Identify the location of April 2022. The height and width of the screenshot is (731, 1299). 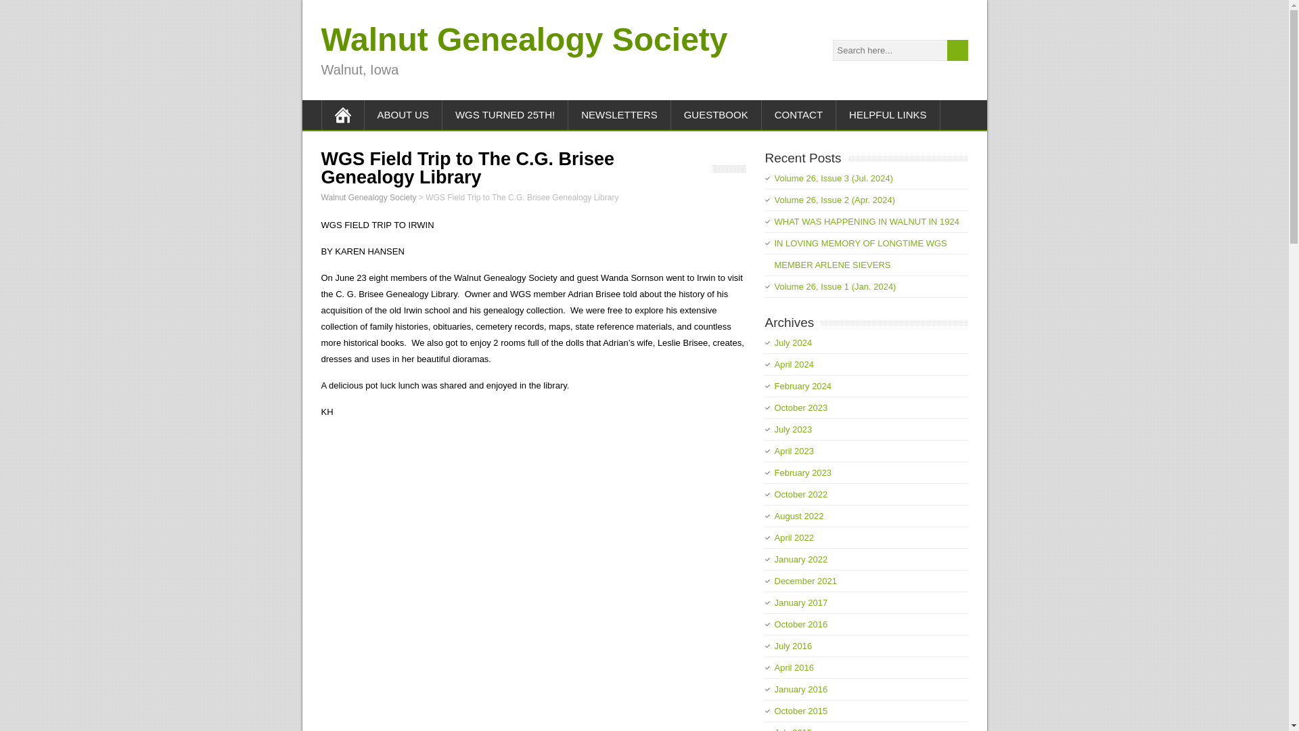
(794, 537).